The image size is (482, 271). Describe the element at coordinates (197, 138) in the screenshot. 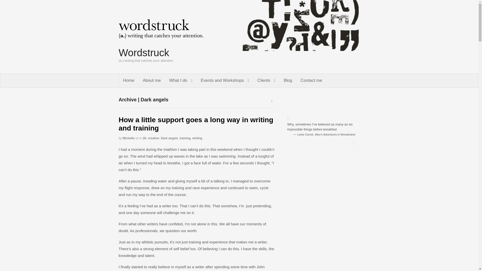

I see `writing` at that location.